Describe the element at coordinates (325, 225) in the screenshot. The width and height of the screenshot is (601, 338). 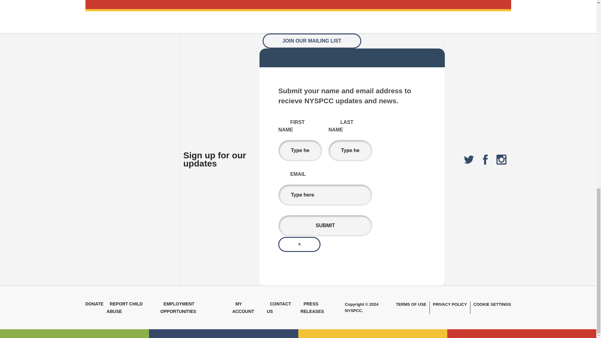
I see `submit` at that location.